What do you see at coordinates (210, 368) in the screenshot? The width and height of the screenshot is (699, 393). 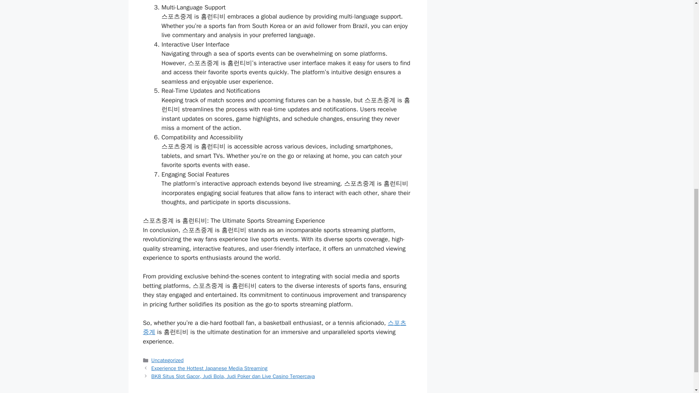 I see `Experience the Hottest Japanese Media Streaming` at bounding box center [210, 368].